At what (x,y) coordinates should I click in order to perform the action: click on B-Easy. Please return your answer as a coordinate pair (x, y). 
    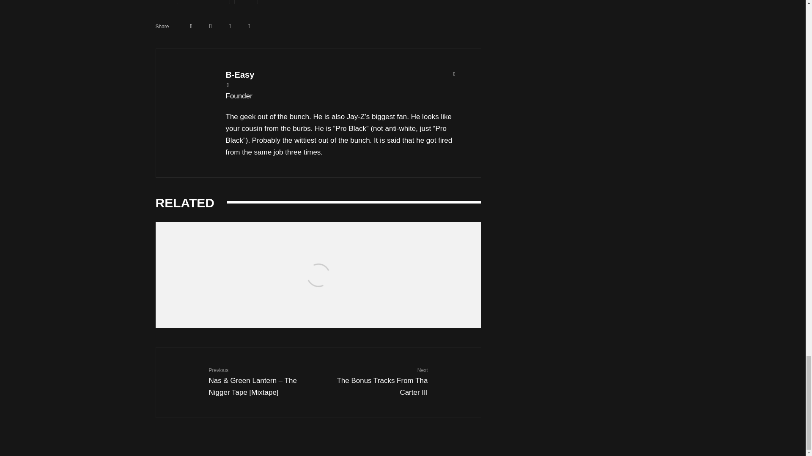
    Looking at the image, I should click on (376, 381).